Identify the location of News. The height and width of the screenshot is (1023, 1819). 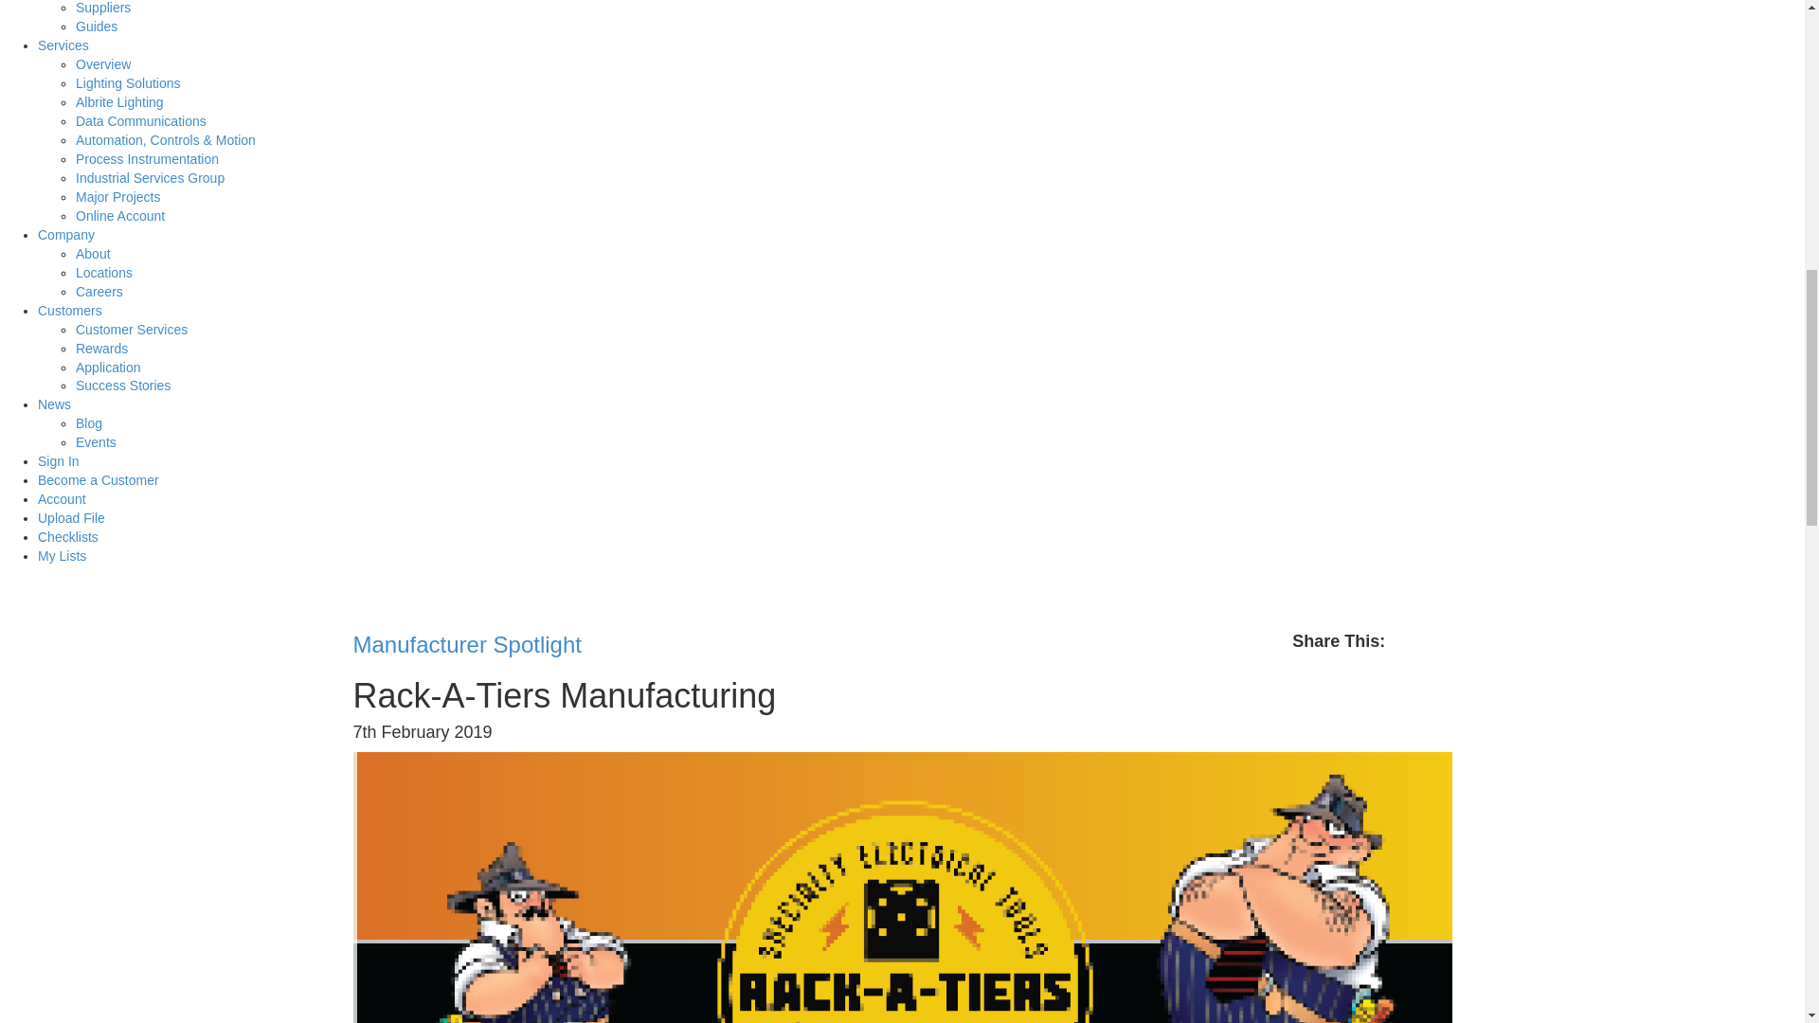
(54, 404).